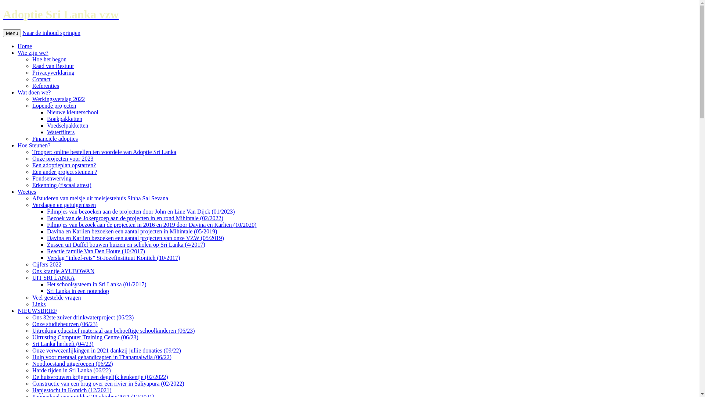 This screenshot has width=705, height=397. I want to click on Boekpakketten, so click(65, 119).